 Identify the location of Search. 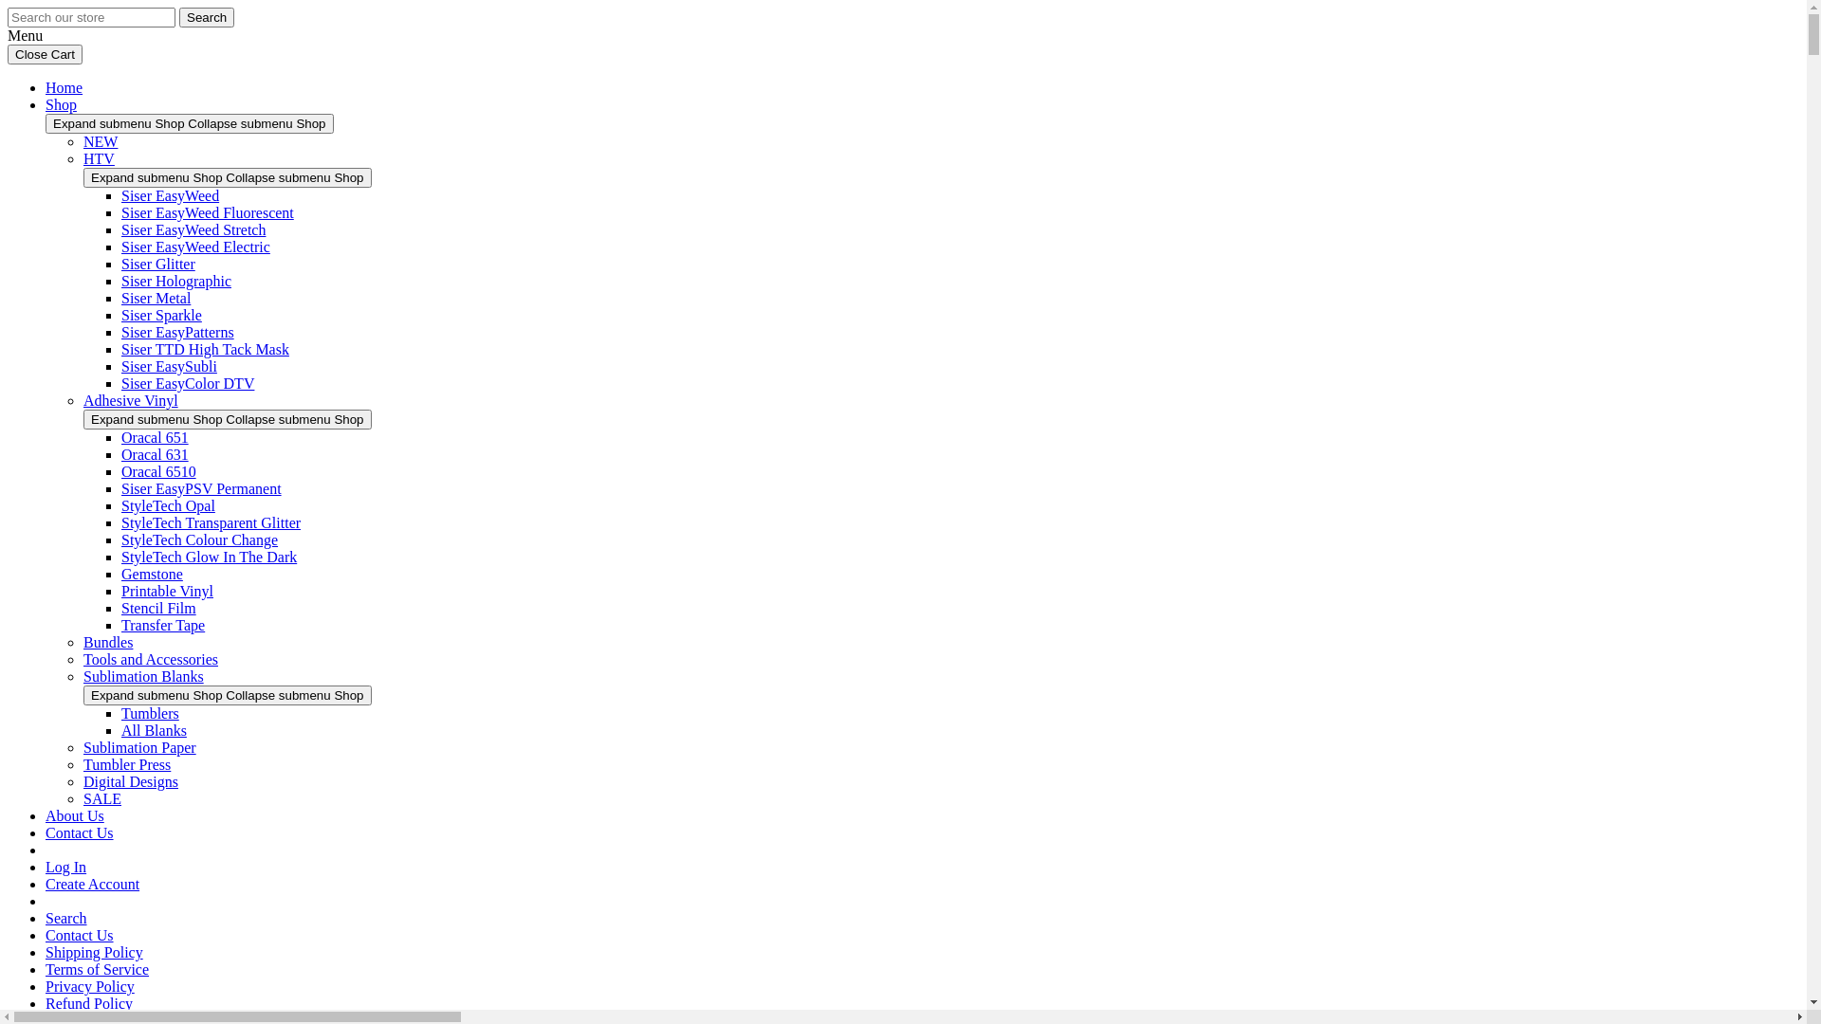
(207, 17).